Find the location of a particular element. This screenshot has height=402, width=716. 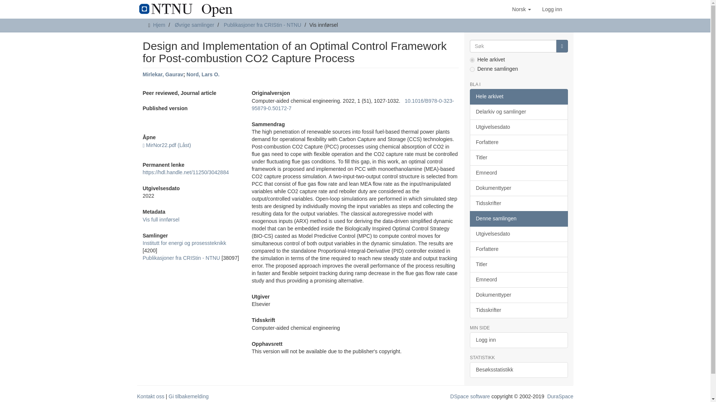

Titler is located at coordinates (518, 157).